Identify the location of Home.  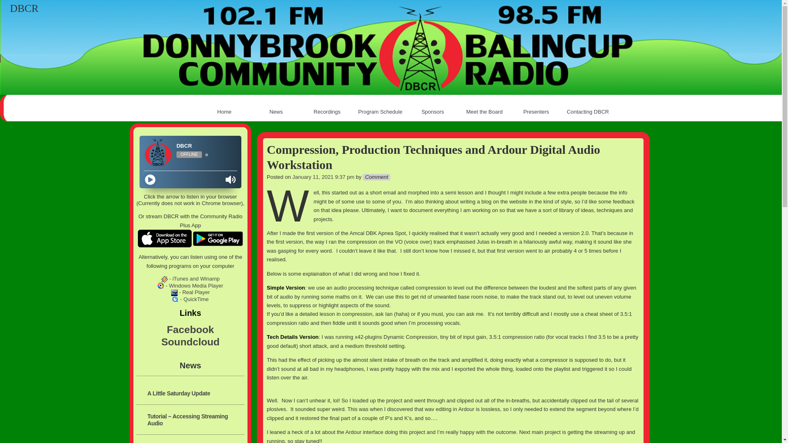
(224, 112).